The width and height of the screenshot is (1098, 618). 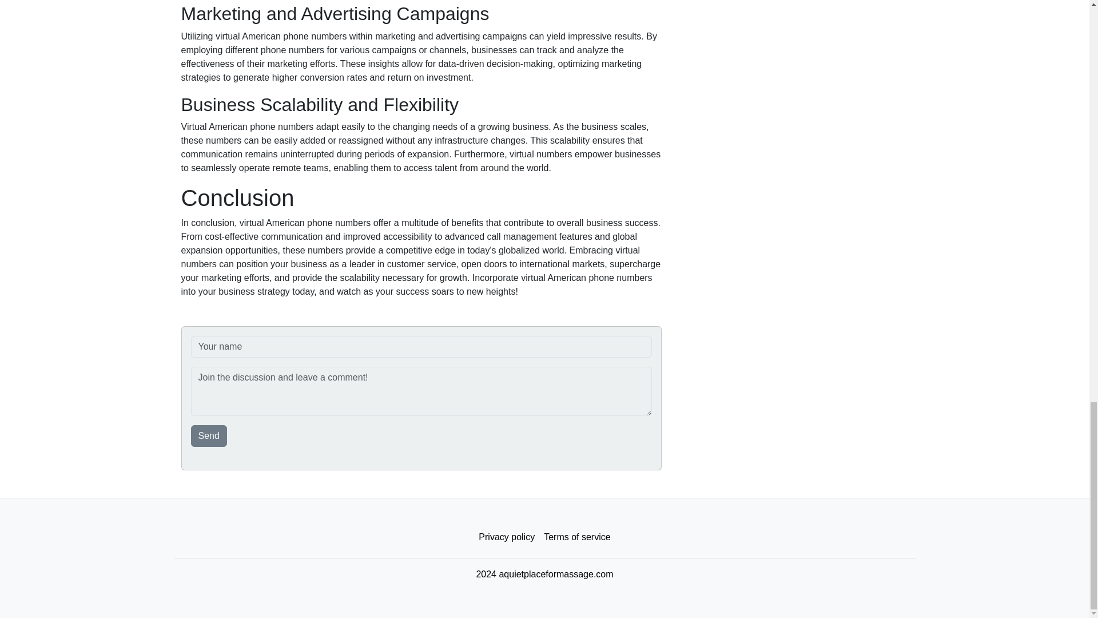 What do you see at coordinates (209, 436) in the screenshot?
I see `Send` at bounding box center [209, 436].